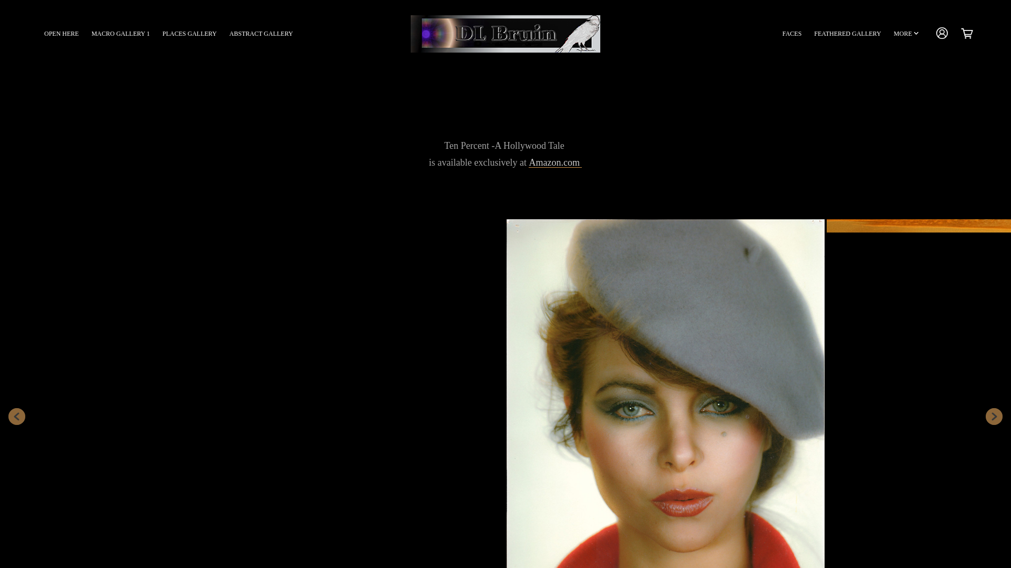 This screenshot has width=1011, height=568. I want to click on MACRO GALLERY 1, so click(121, 34).